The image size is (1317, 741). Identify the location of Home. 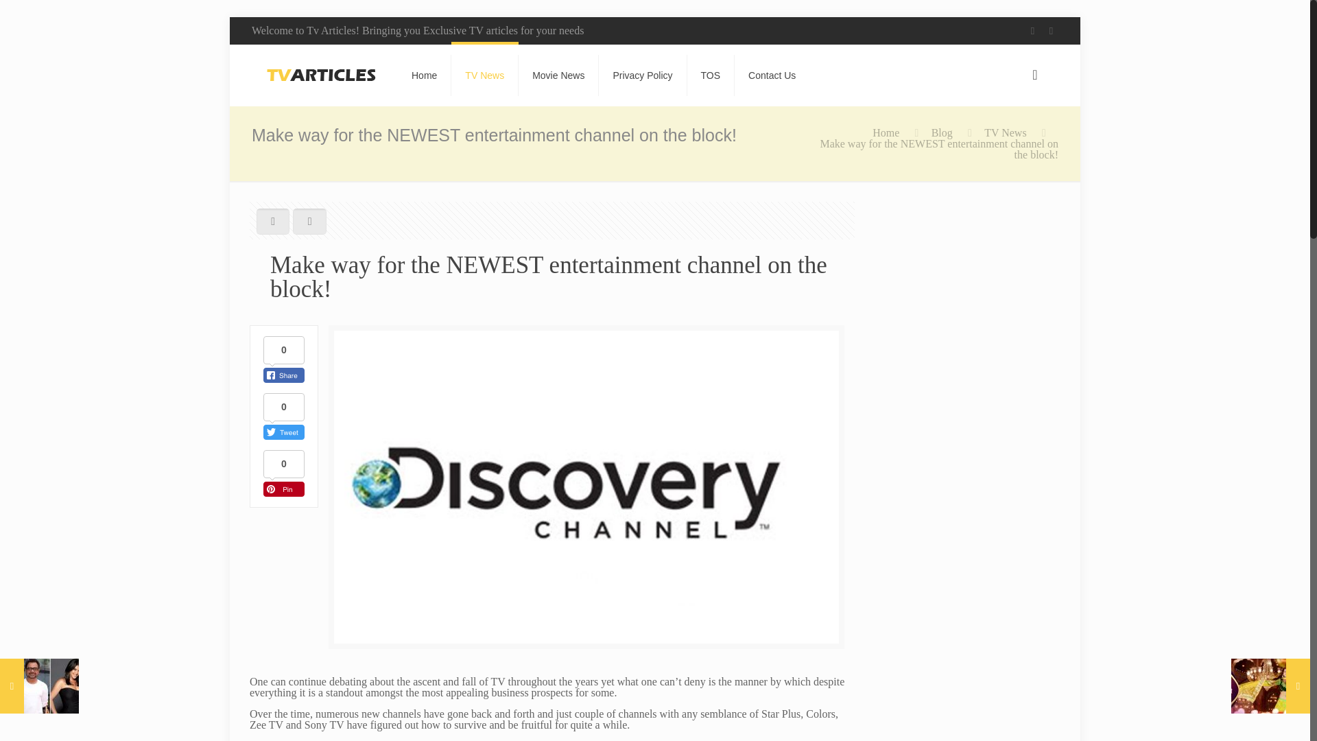
(886, 132).